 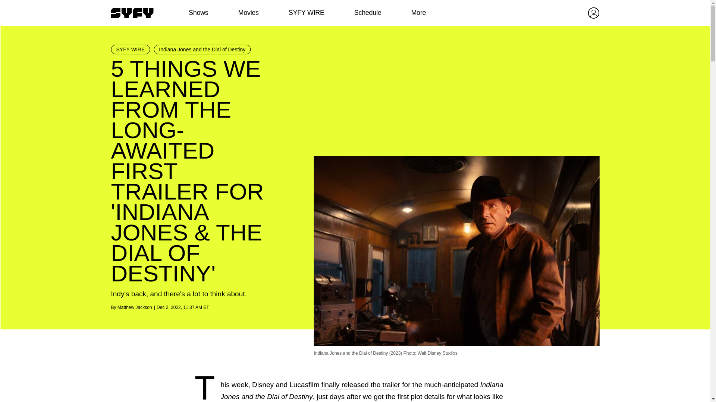 I want to click on SYFY WIRE, so click(x=306, y=13).